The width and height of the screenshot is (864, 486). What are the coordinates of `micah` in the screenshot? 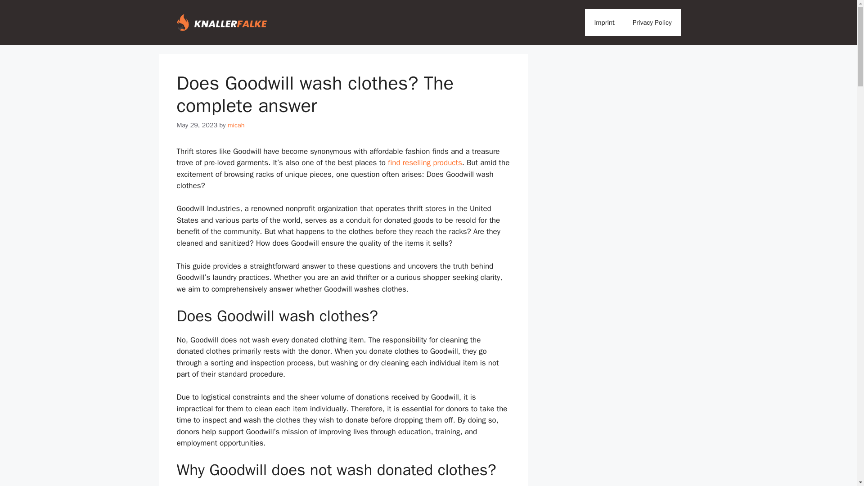 It's located at (236, 125).